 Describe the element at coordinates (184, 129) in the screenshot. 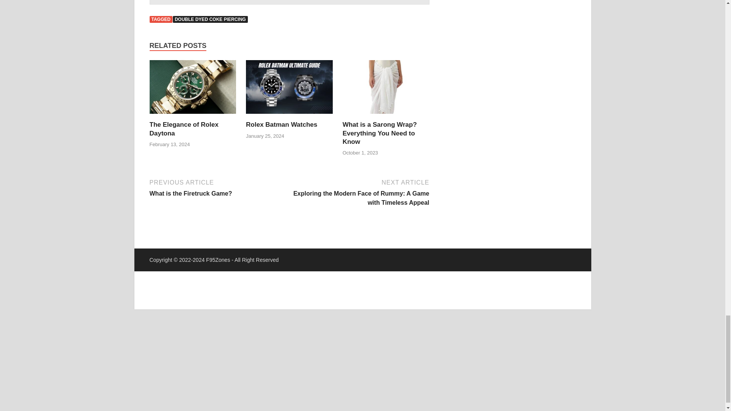

I see `The Elegance of Rolex Daytona` at that location.